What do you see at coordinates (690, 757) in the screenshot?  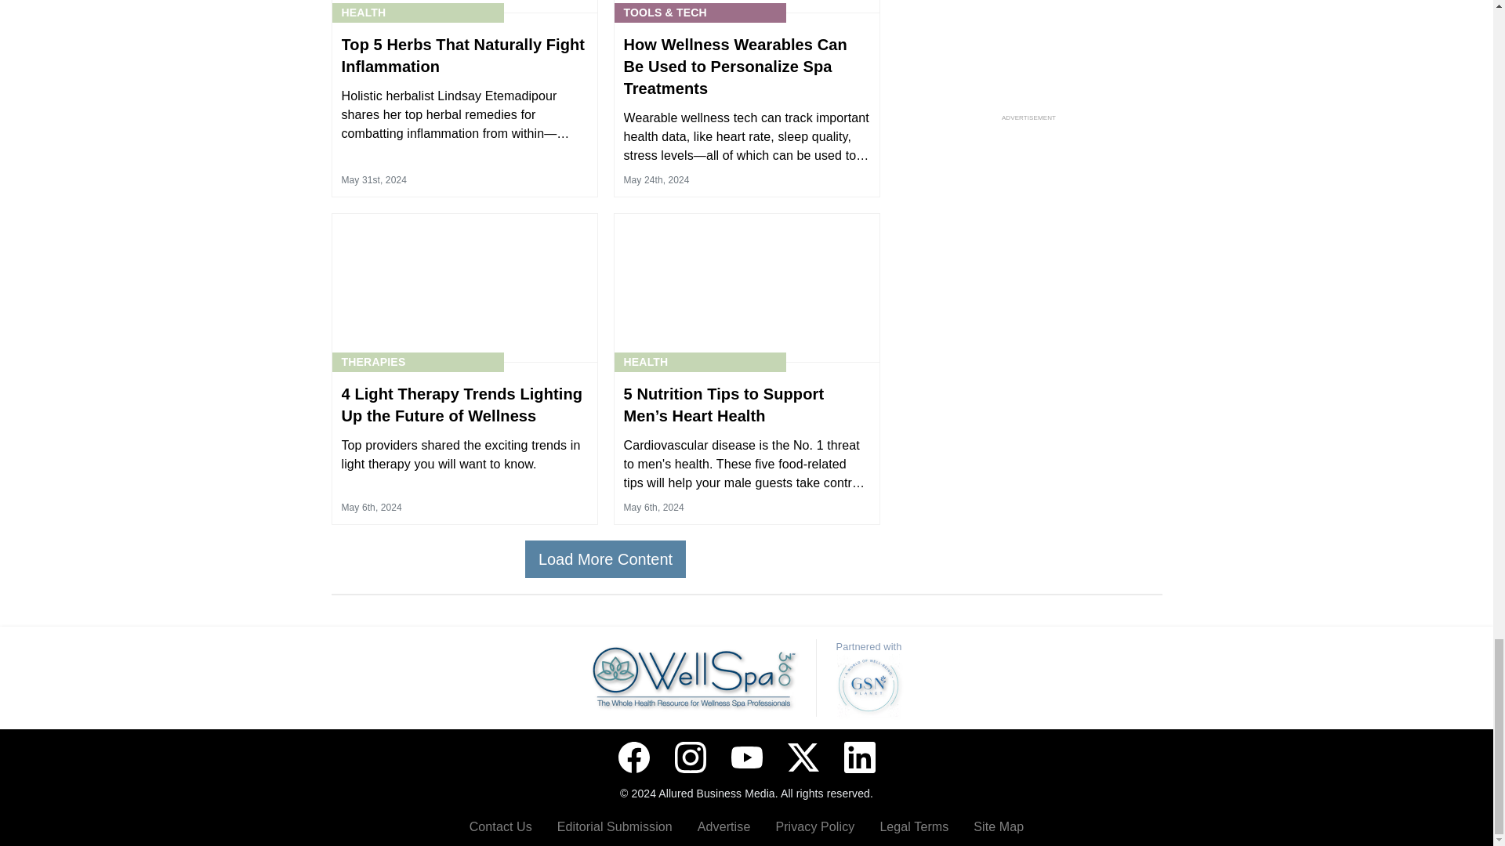 I see `Instagram icon` at bounding box center [690, 757].